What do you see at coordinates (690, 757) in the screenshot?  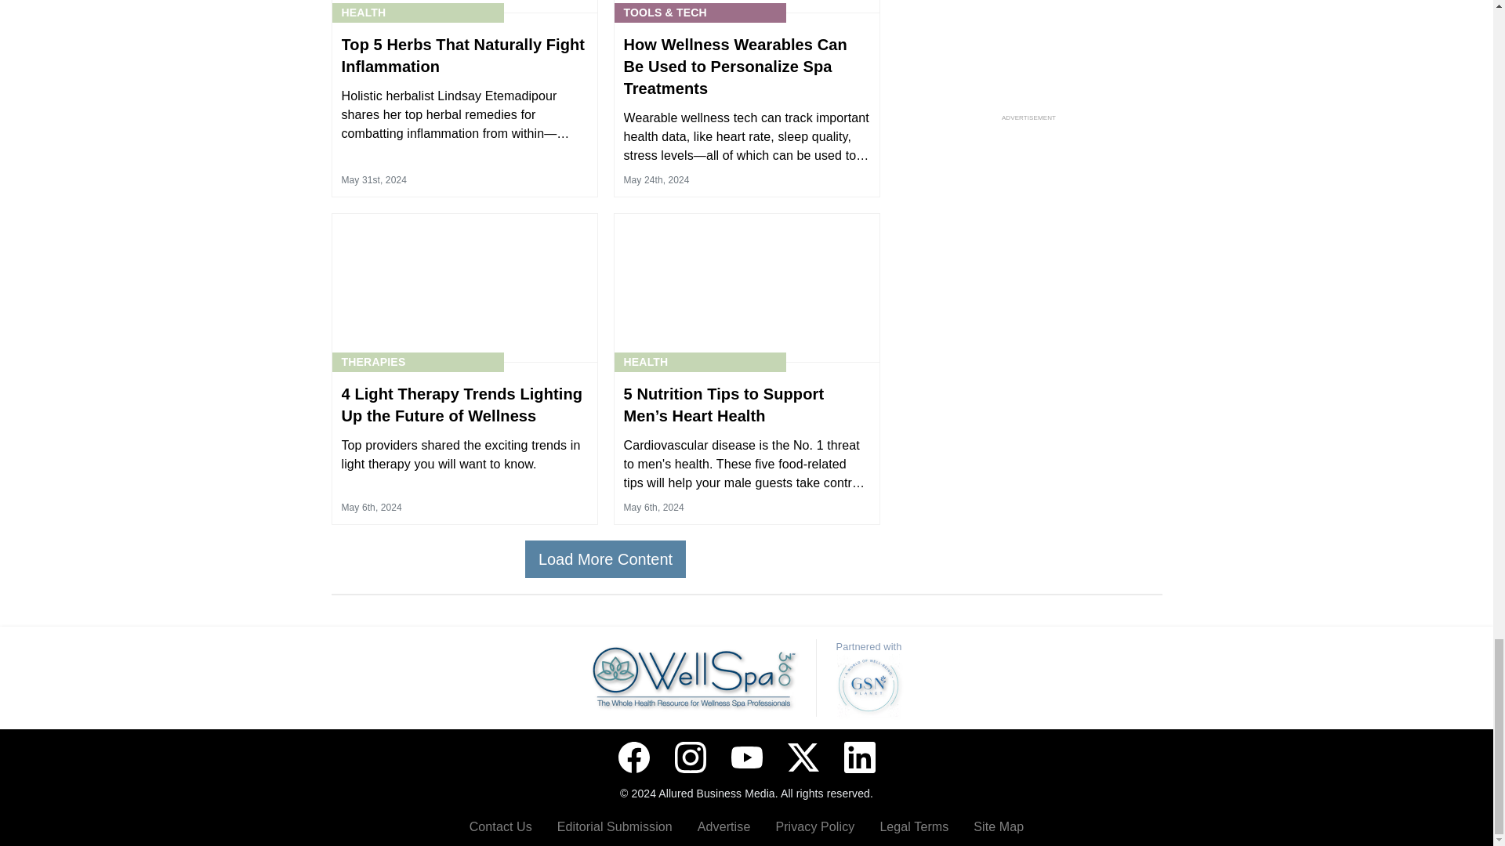 I see `Instagram icon` at bounding box center [690, 757].